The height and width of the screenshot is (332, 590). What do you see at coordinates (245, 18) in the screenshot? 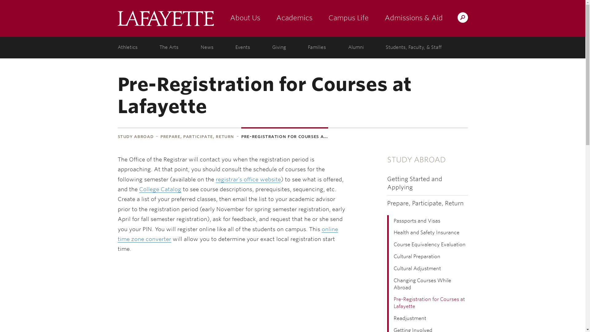
I see `About Us` at bounding box center [245, 18].